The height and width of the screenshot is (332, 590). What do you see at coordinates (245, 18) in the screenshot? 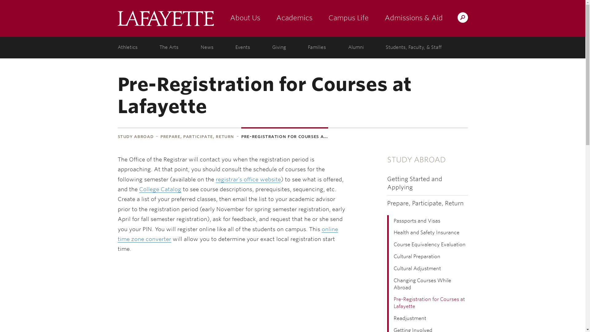
I see `About Us` at bounding box center [245, 18].